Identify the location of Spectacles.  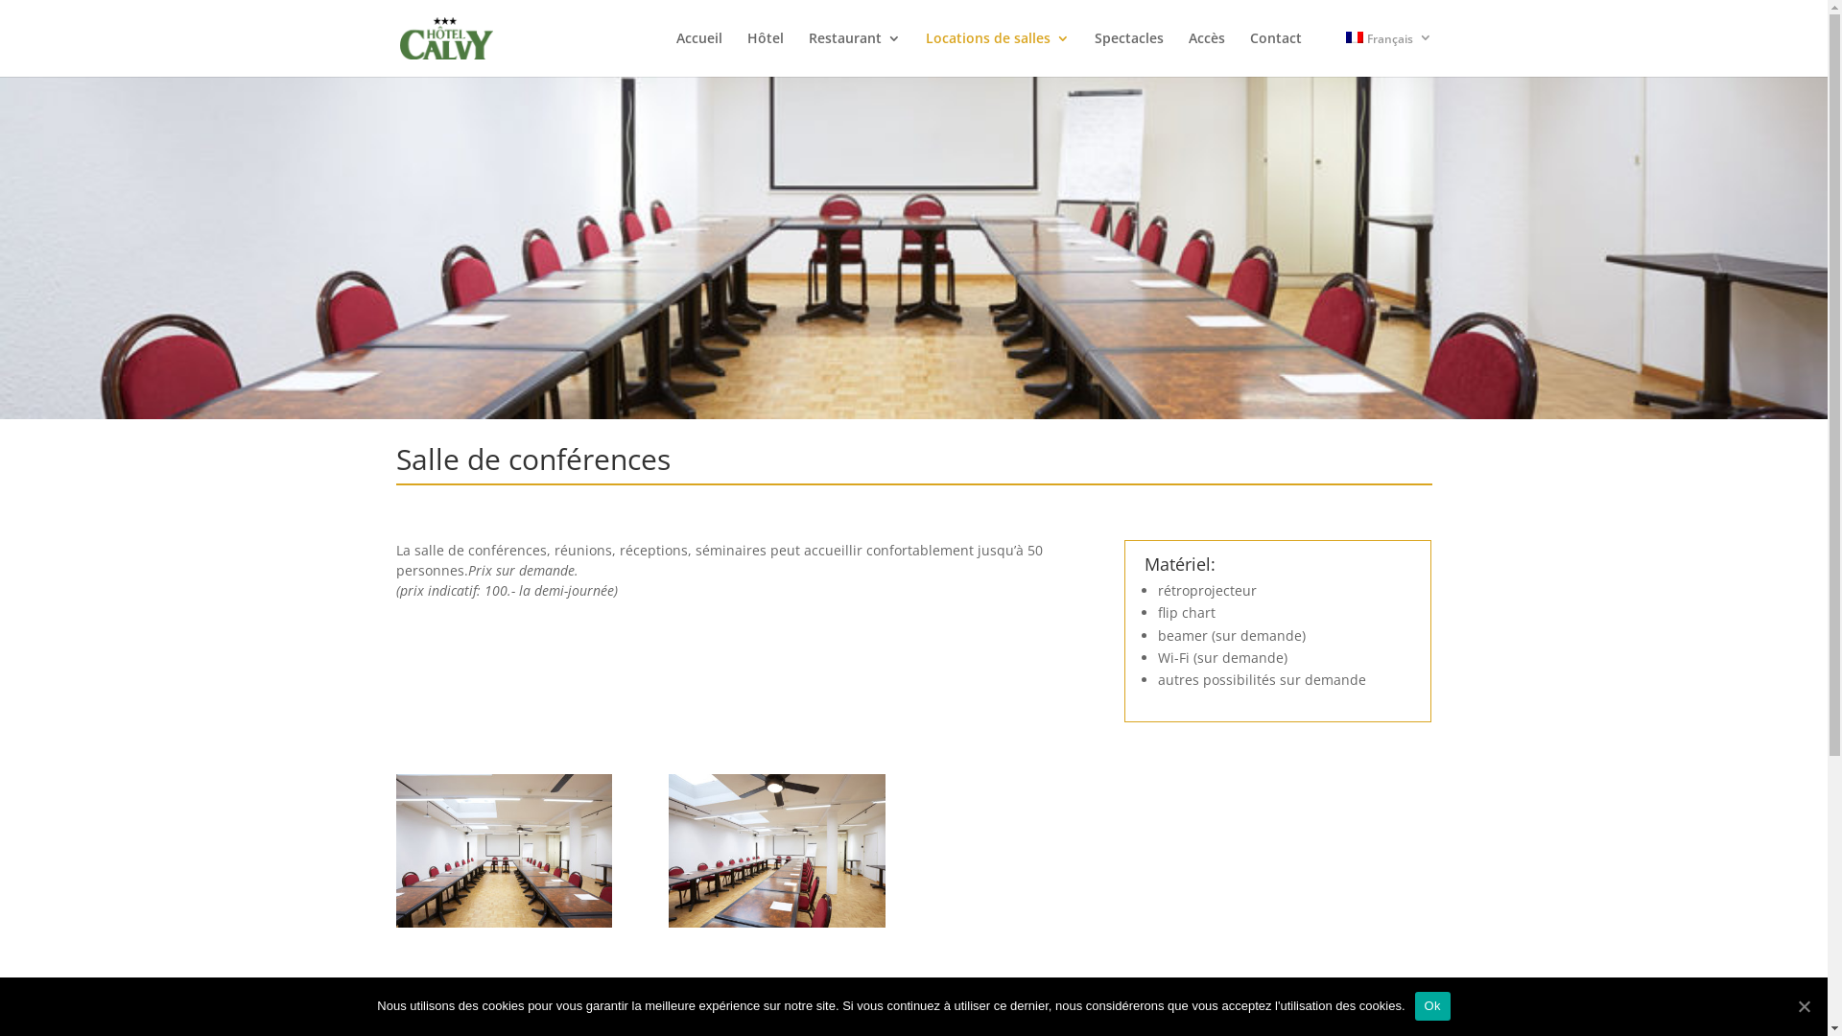
(1128, 54).